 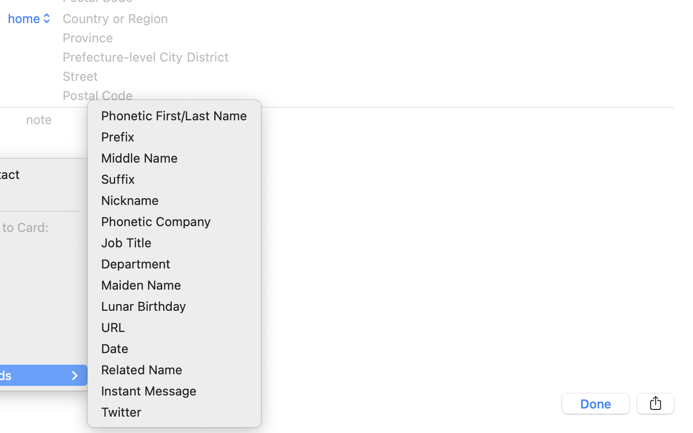 I want to click on home, so click(x=30, y=18).